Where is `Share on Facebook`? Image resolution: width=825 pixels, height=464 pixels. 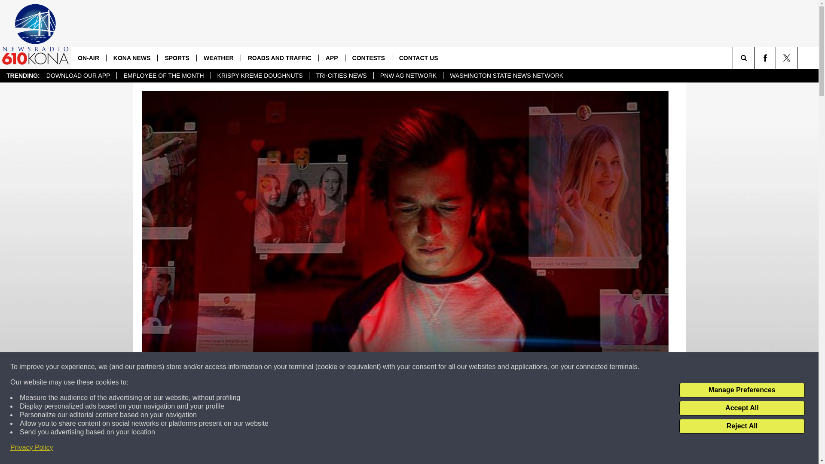 Share on Facebook is located at coordinates (293, 449).